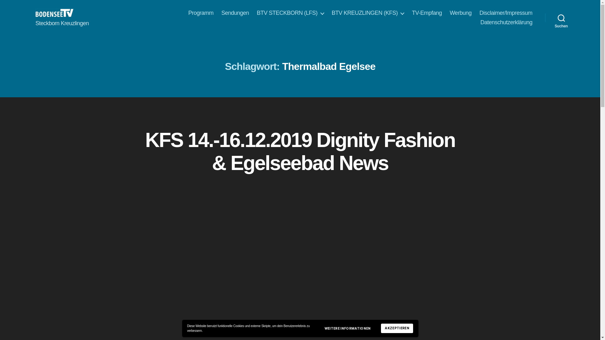  I want to click on Sendungen, so click(235, 13).